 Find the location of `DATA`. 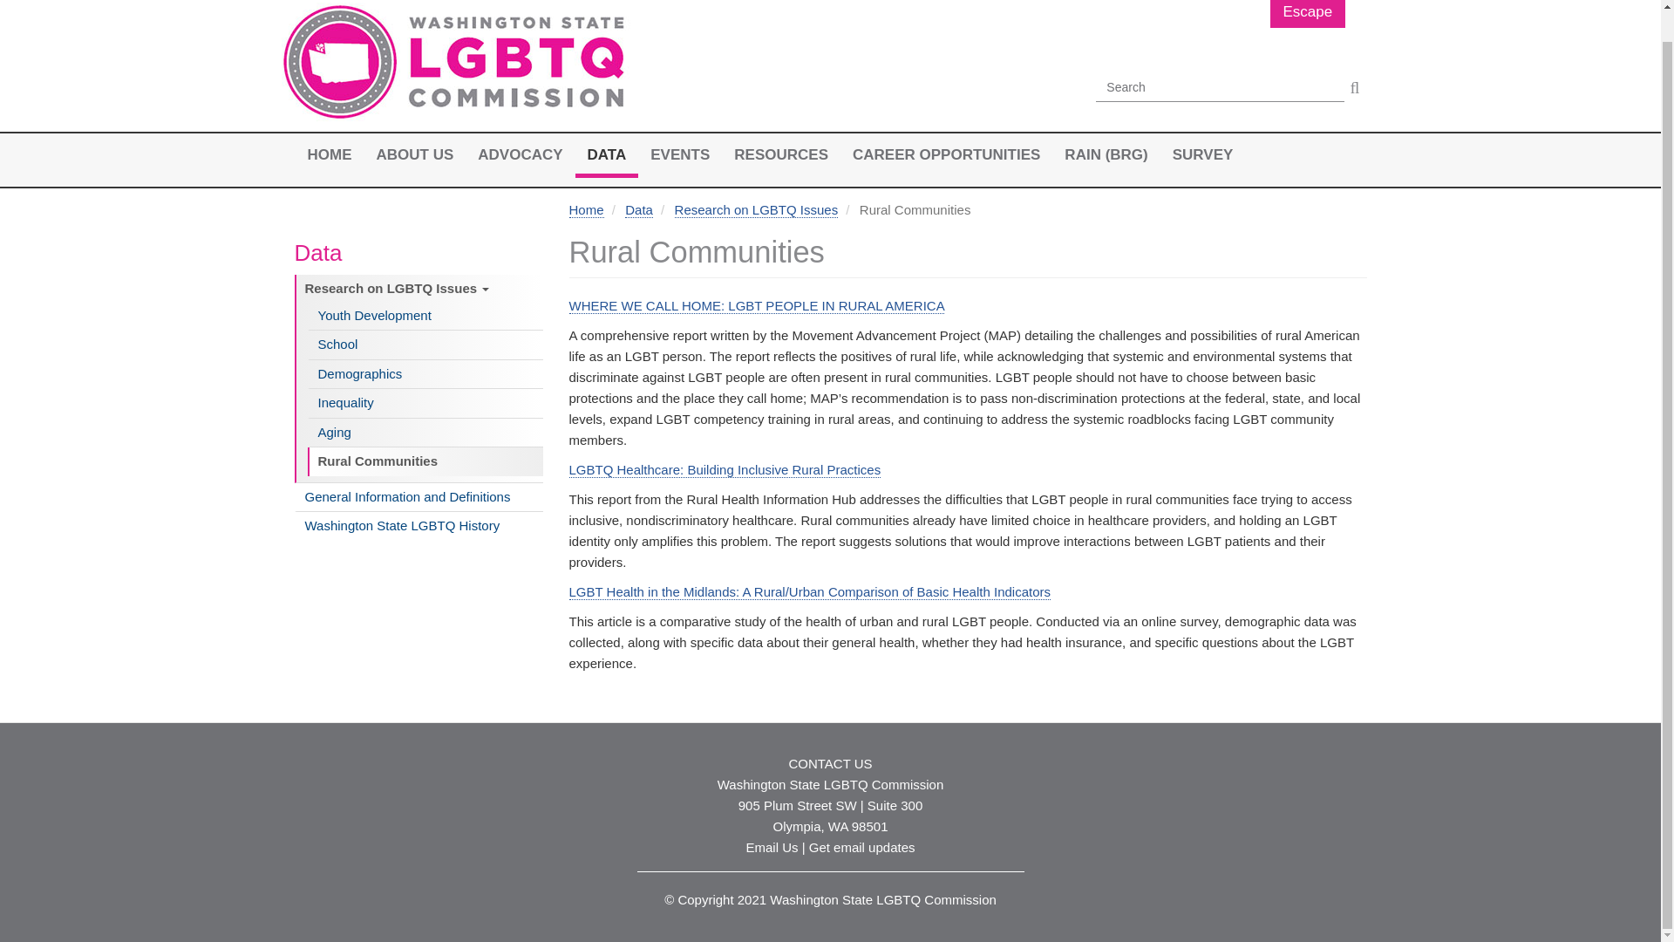

DATA is located at coordinates (607, 155).